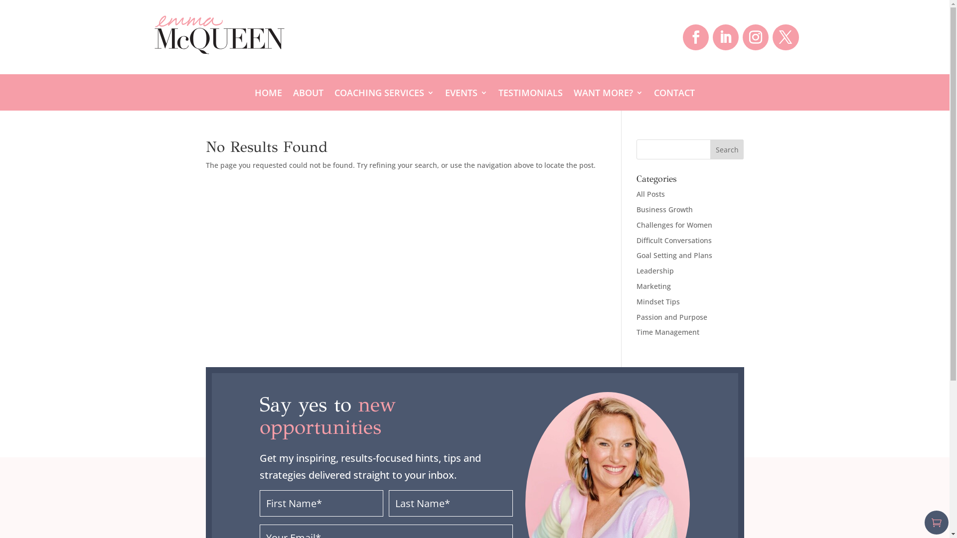  I want to click on Business Growth, so click(665, 209).